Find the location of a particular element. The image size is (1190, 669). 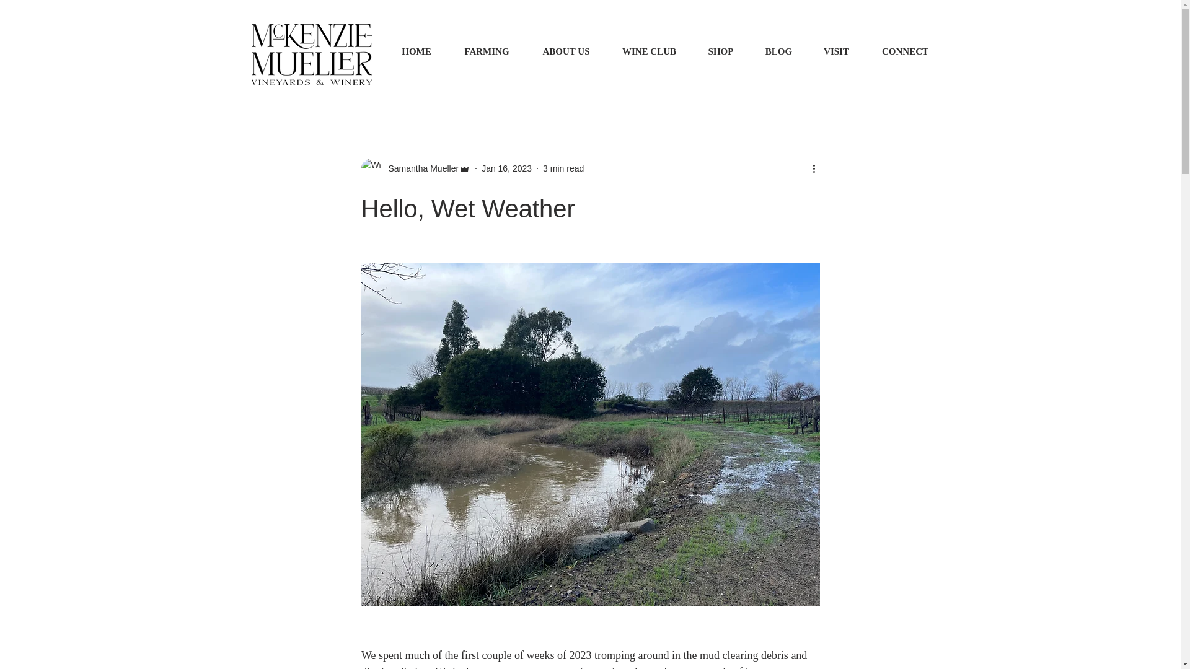

BLOG is located at coordinates (778, 51).